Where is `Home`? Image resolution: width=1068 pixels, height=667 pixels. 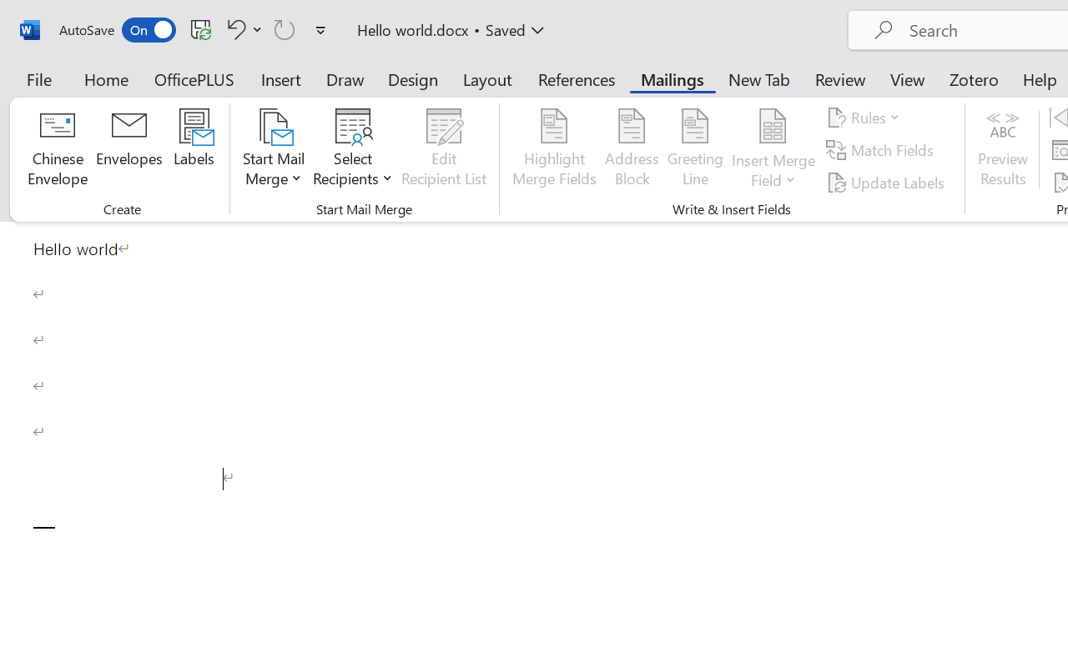
Home is located at coordinates (107, 78).